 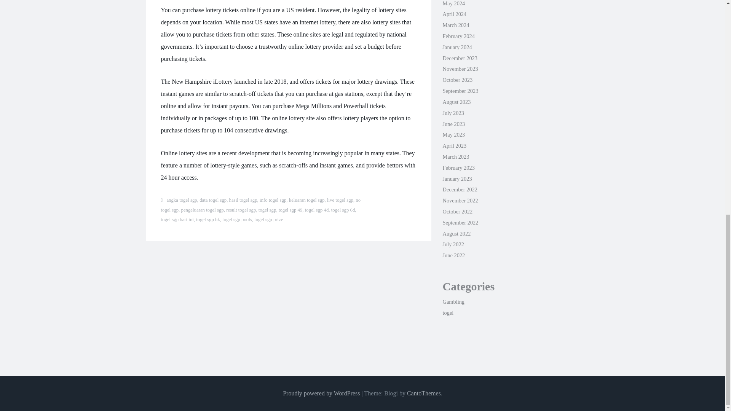 What do you see at coordinates (241, 210) in the screenshot?
I see `result togel sgp` at bounding box center [241, 210].